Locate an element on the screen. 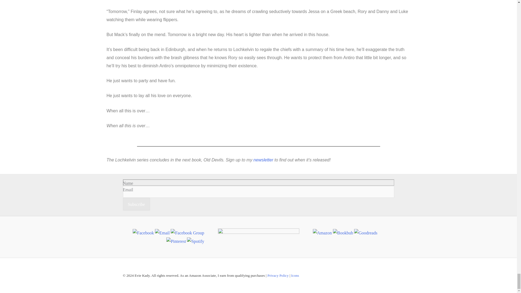 The width and height of the screenshot is (521, 293). newsletter is located at coordinates (263, 160).